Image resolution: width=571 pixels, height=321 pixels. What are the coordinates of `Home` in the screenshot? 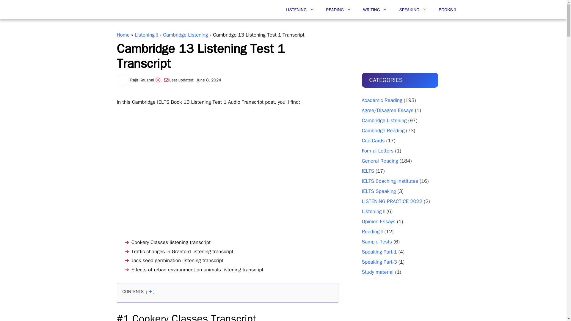 It's located at (123, 35).